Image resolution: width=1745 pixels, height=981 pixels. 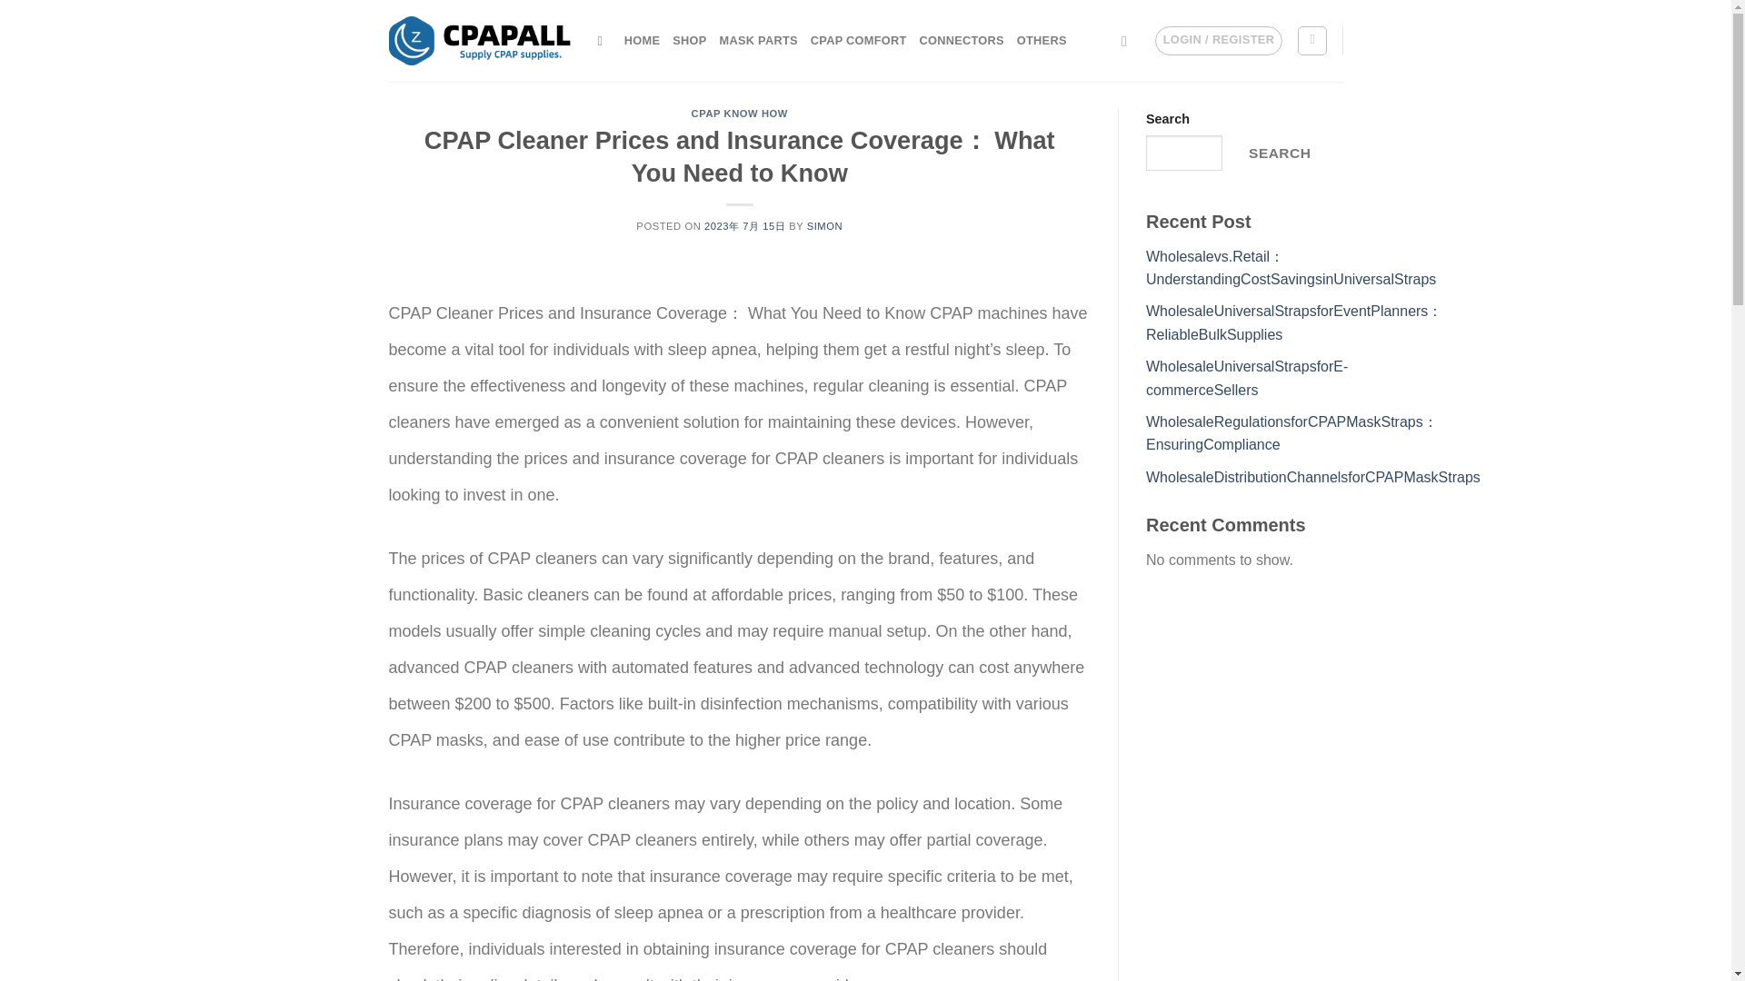 What do you see at coordinates (689, 40) in the screenshot?
I see `SHOP` at bounding box center [689, 40].